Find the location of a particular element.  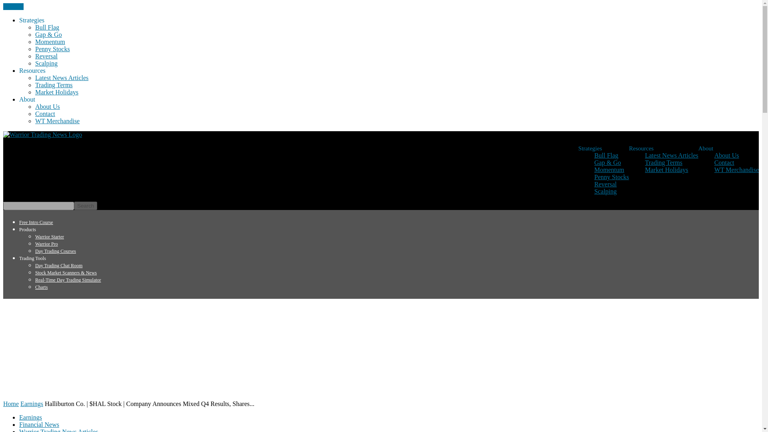

Momentum is located at coordinates (50, 42).